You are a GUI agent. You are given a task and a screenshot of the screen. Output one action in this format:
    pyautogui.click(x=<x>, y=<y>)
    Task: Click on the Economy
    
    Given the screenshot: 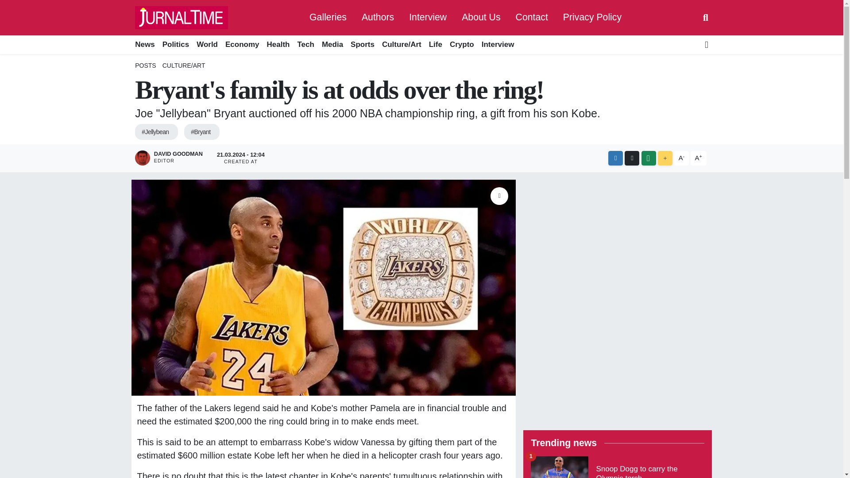 What is the action you would take?
    pyautogui.click(x=242, y=45)
    